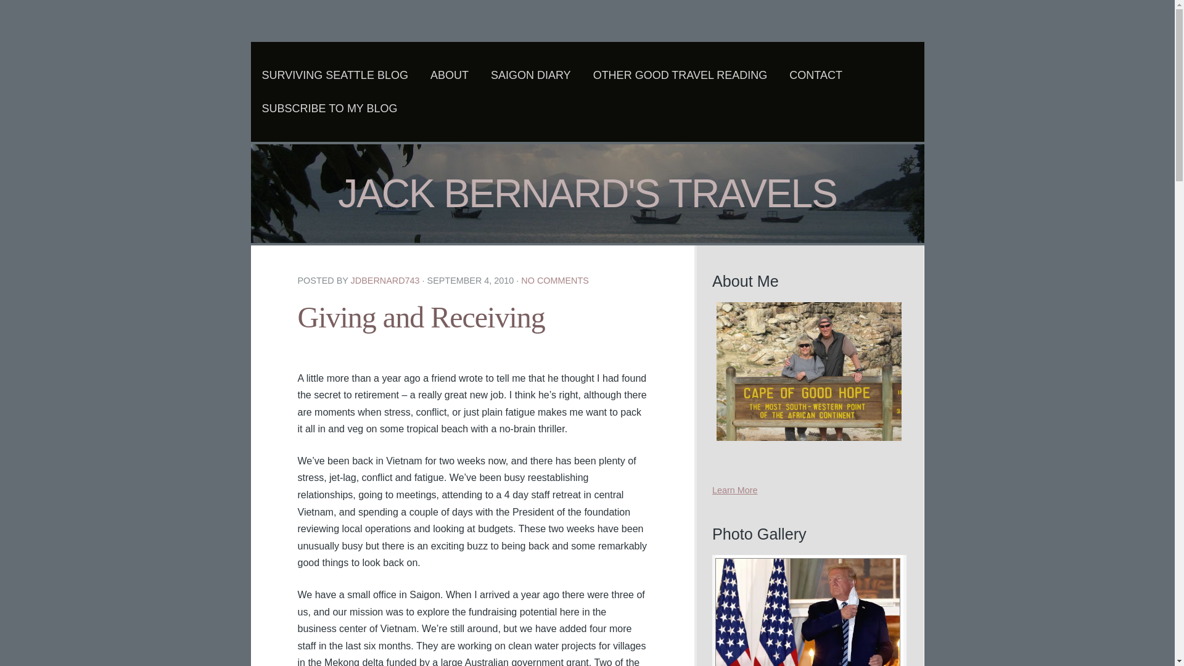 The image size is (1184, 666). Describe the element at coordinates (329, 109) in the screenshot. I see `SUBSCRIBE TO MY BLOG` at that location.